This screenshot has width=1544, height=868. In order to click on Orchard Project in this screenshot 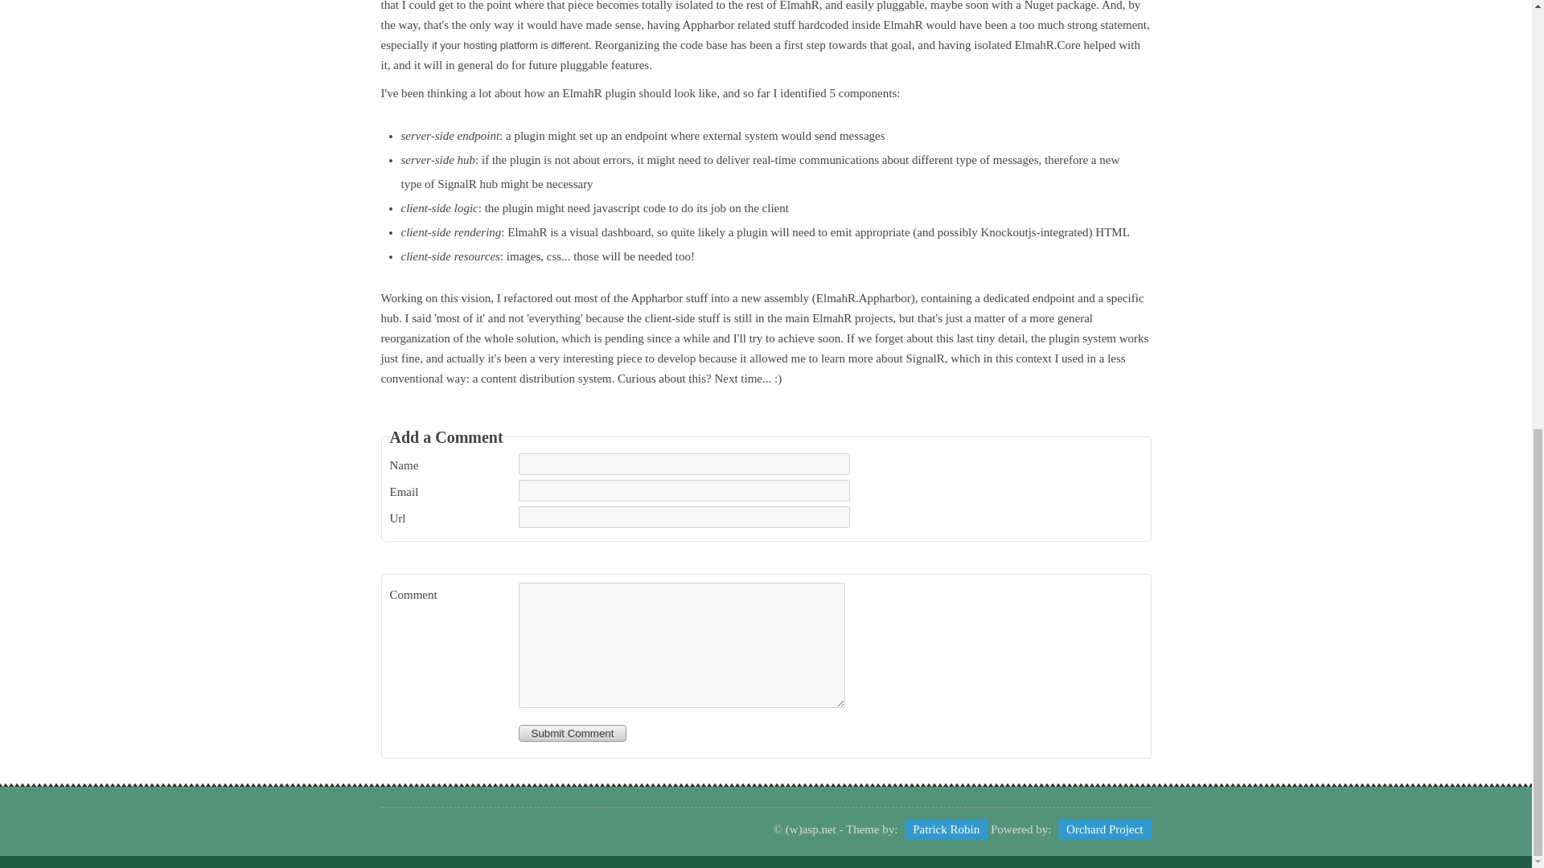, I will do `click(1103, 829)`.